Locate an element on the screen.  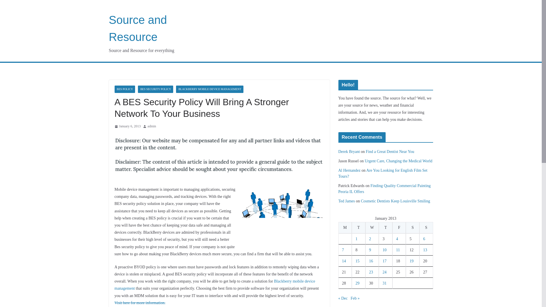
14 is located at coordinates (344, 261).